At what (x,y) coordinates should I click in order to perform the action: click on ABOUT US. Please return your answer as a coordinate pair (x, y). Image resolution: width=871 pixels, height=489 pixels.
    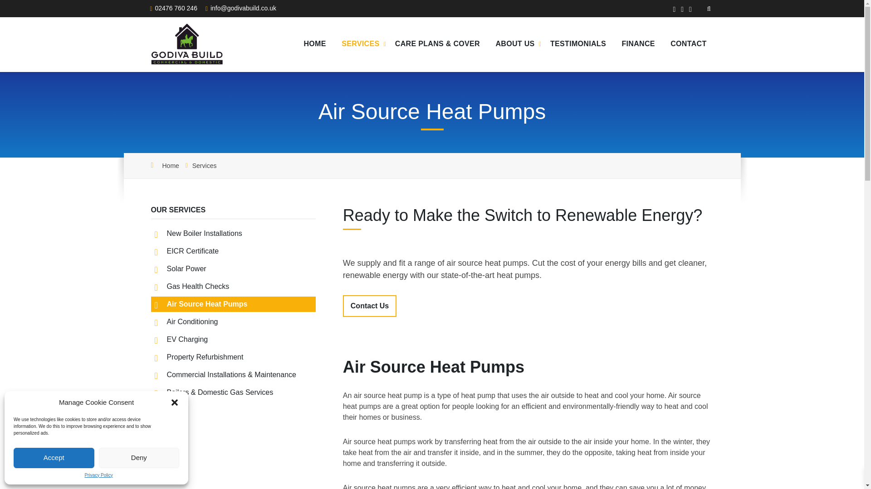
    Looking at the image, I should click on (514, 44).